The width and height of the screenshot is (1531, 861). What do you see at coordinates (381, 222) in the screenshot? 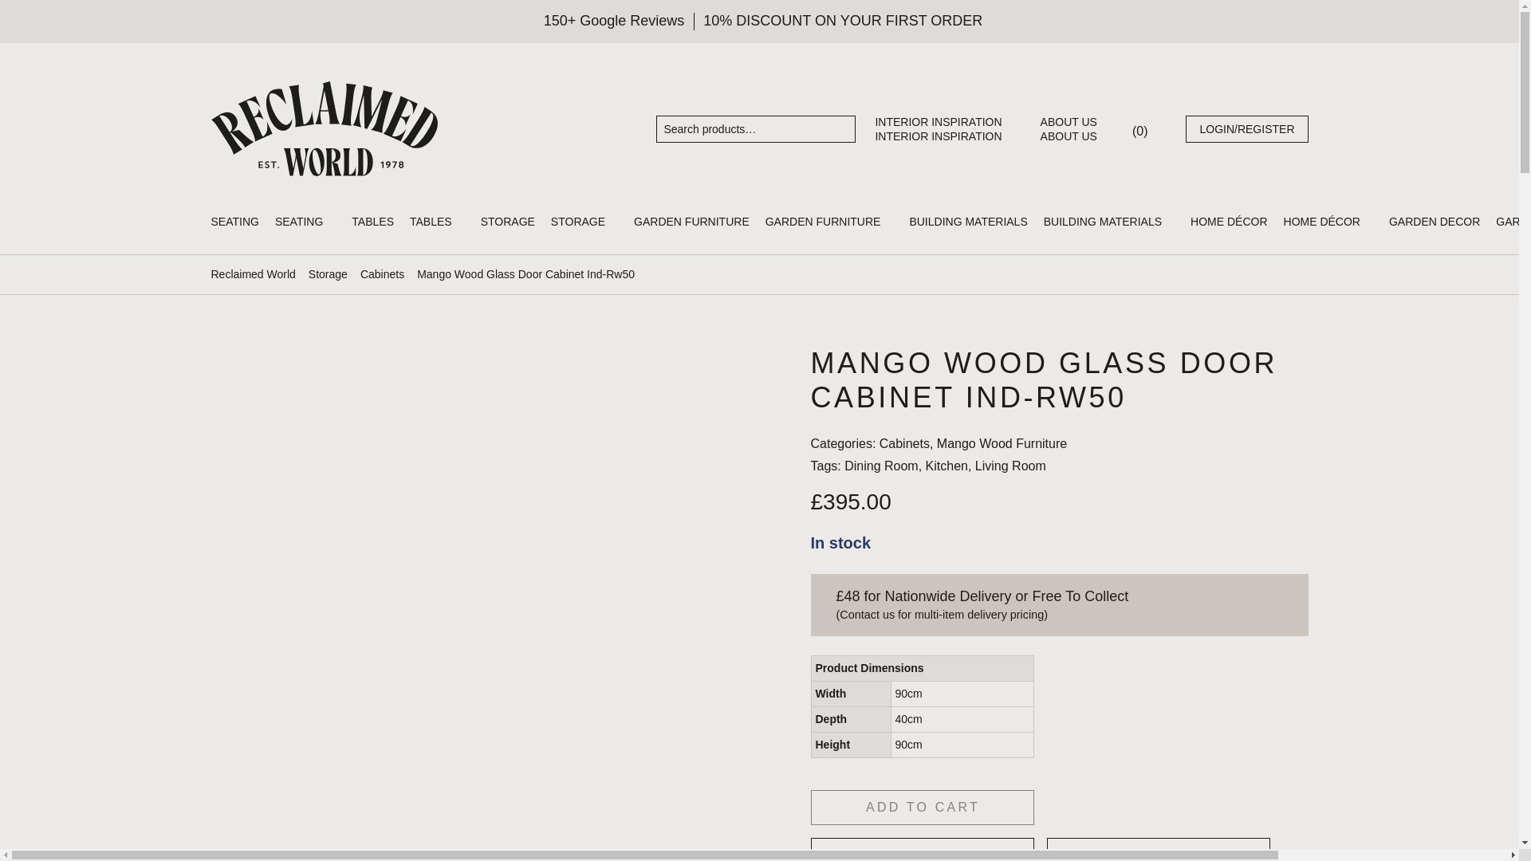
I see `TABLES` at bounding box center [381, 222].